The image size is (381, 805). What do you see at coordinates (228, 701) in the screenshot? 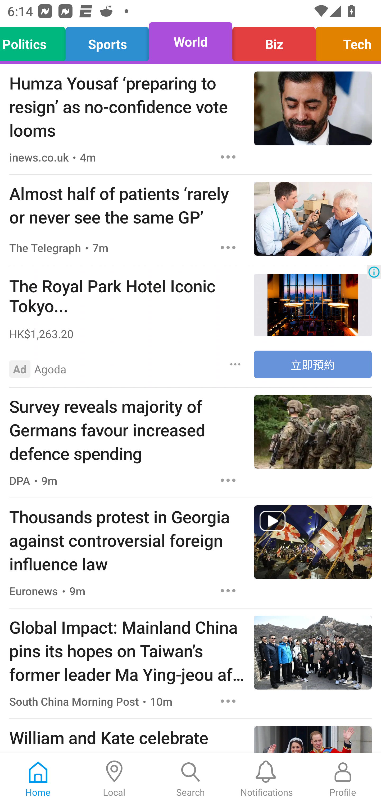
I see `Options` at bounding box center [228, 701].